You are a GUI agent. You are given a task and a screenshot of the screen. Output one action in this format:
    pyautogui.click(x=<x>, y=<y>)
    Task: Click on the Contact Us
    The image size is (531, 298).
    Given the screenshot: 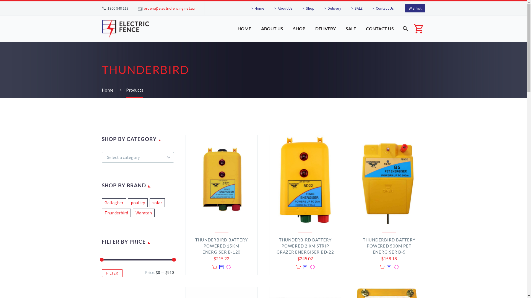 What is the action you would take?
    pyautogui.click(x=245, y=153)
    